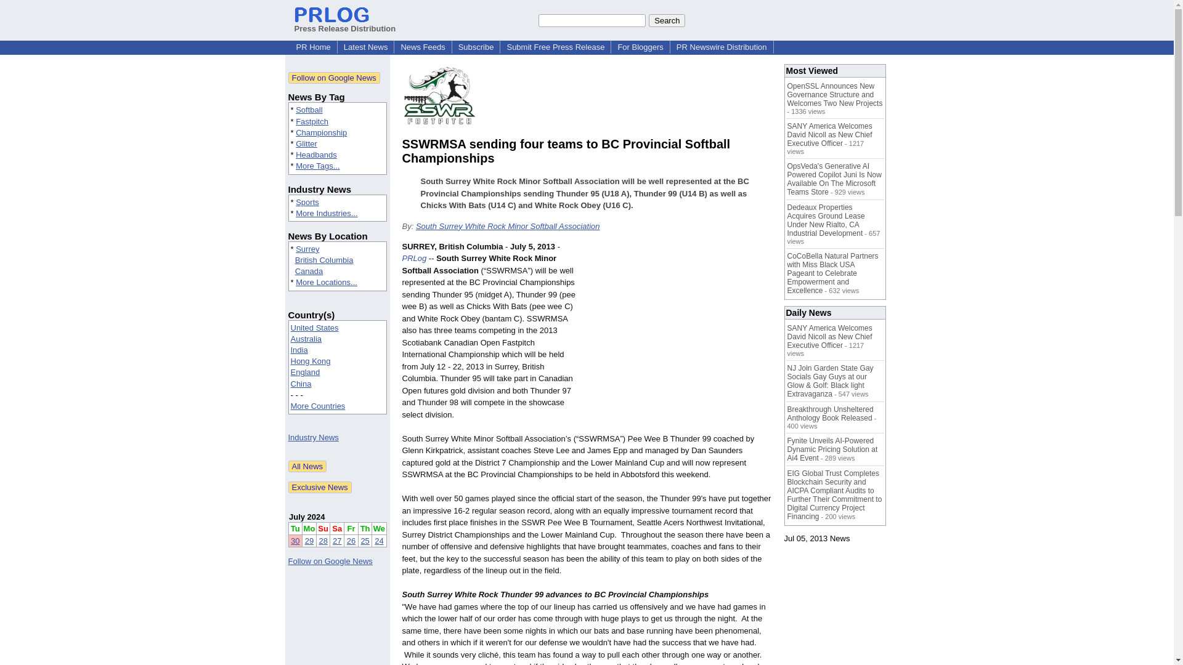  Describe the element at coordinates (309, 110) in the screenshot. I see `Softball` at that location.